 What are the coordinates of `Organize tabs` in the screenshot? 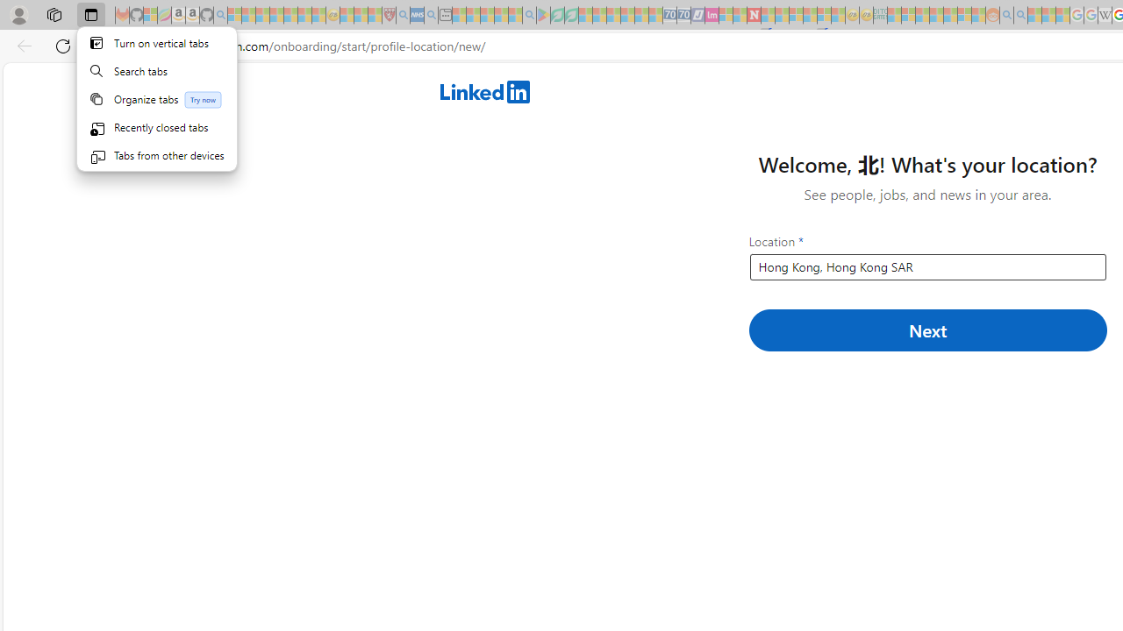 It's located at (157, 98).